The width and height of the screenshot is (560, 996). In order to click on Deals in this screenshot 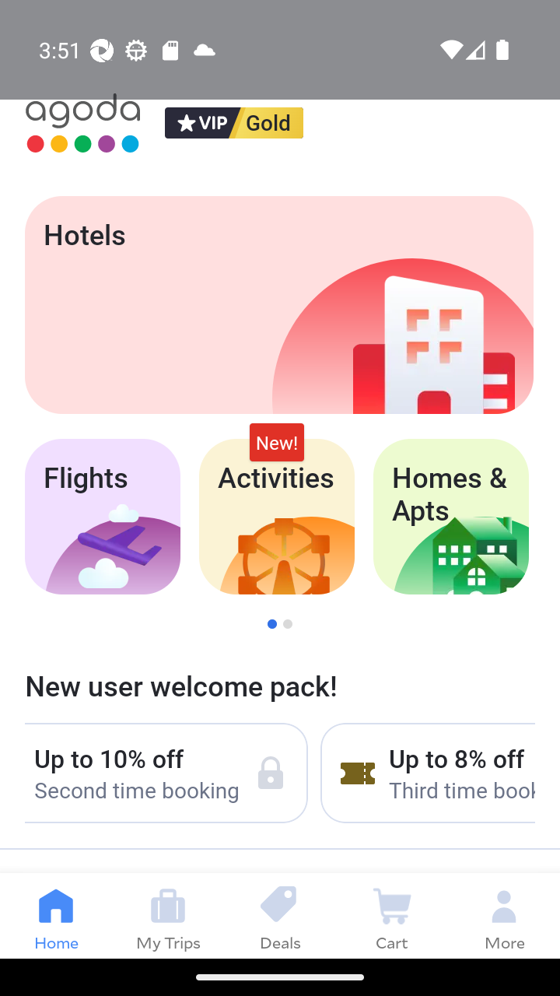, I will do `click(280, 915)`.